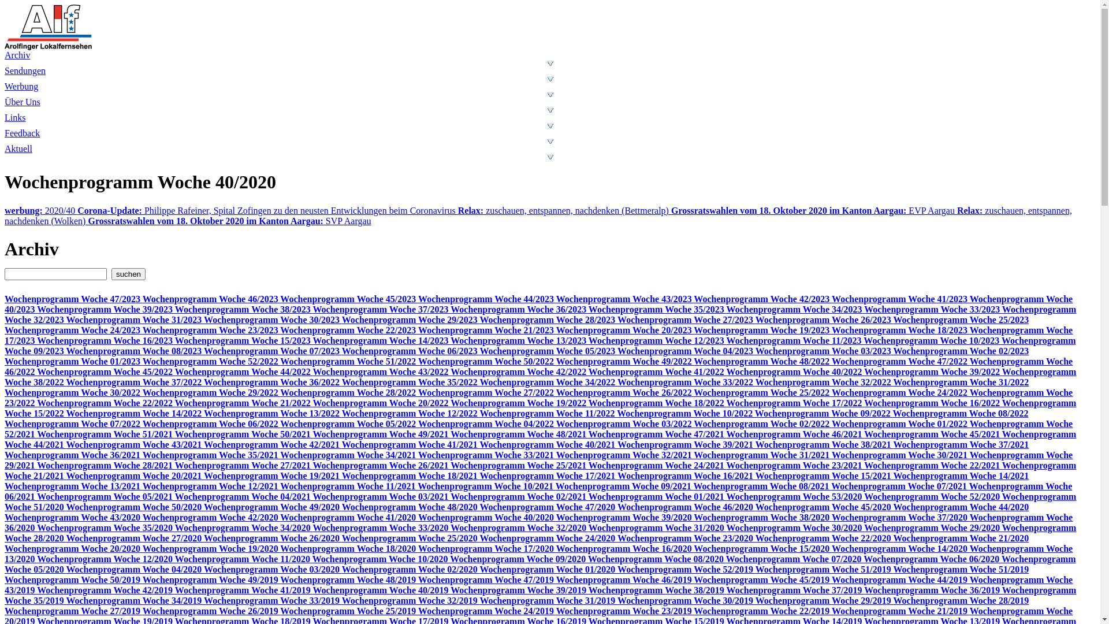  Describe the element at coordinates (382, 341) in the screenshot. I see `Wochenprogramm Woche 14/2023` at that location.